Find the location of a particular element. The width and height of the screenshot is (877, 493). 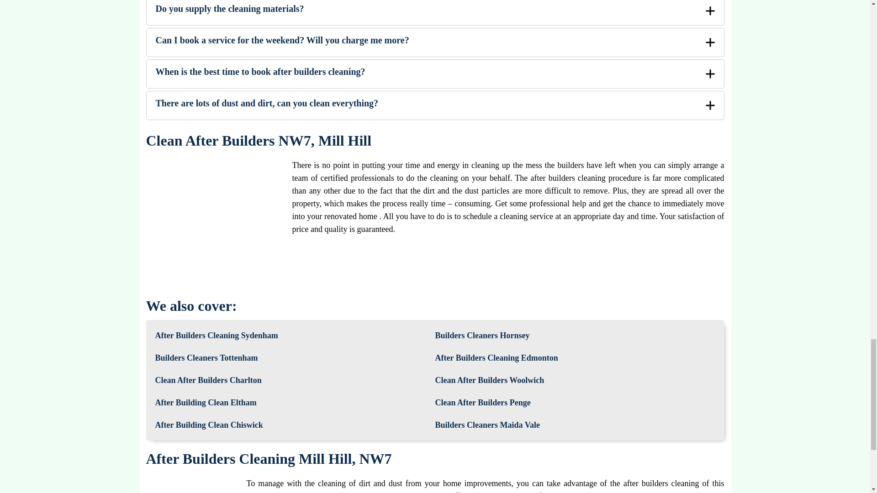

After Builders Cleaning Sydenham is located at coordinates (217, 336).